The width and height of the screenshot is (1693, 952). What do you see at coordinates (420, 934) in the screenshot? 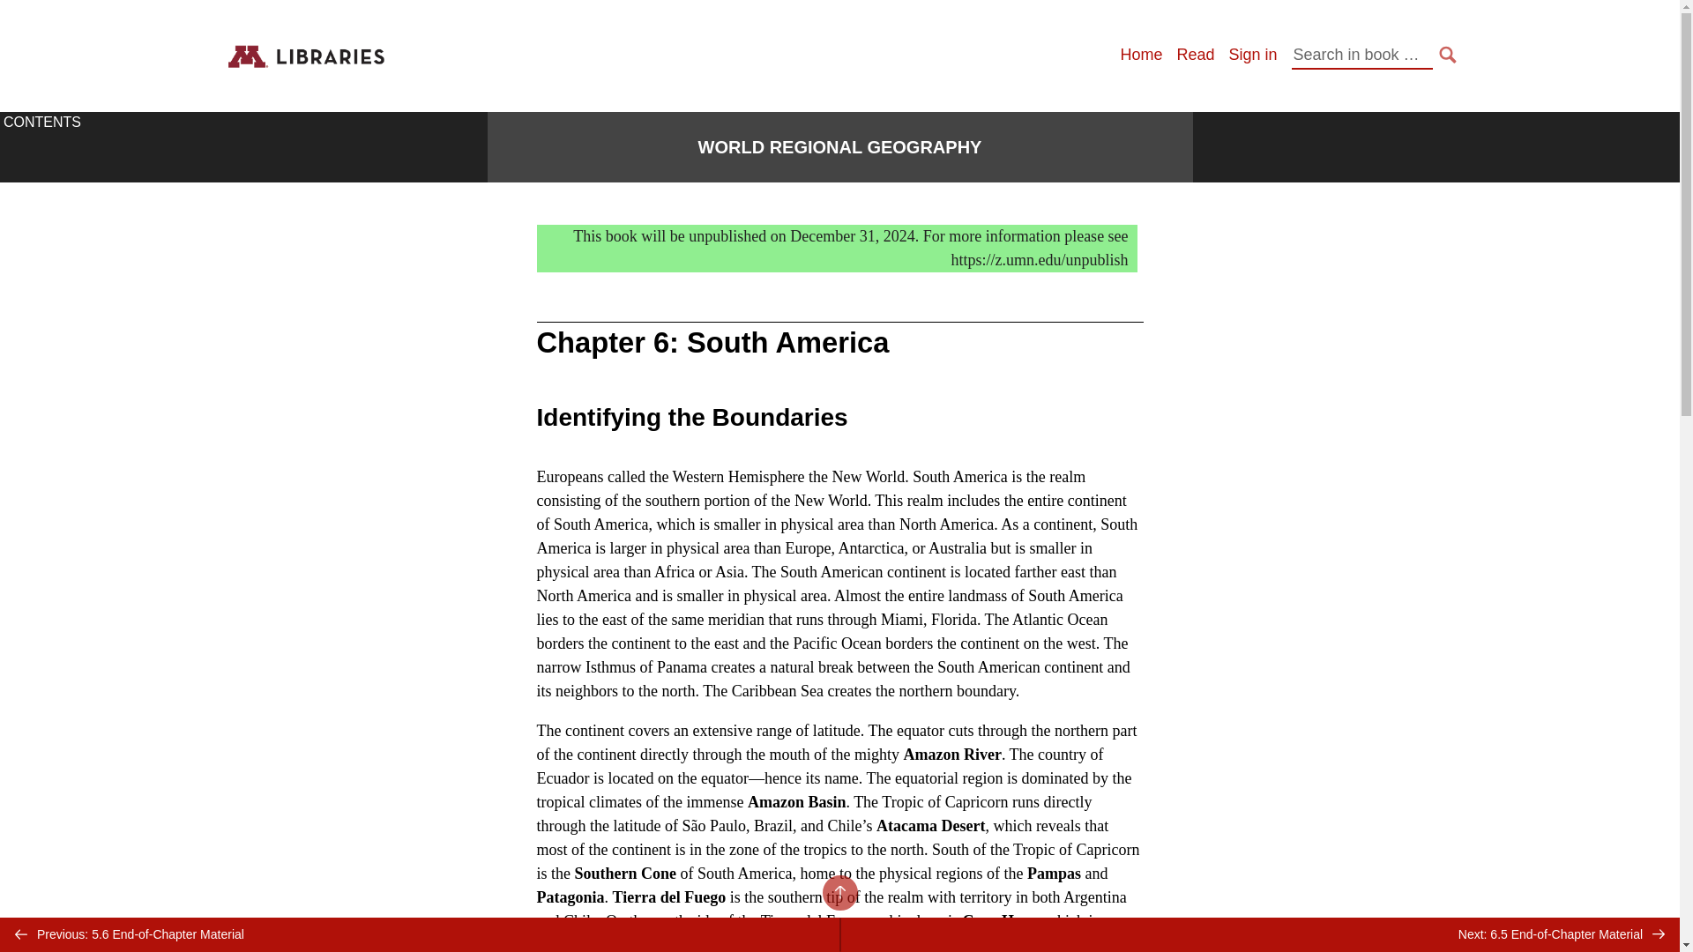
I see `Previous: 5.6 End-of-Chapter Material` at bounding box center [420, 934].